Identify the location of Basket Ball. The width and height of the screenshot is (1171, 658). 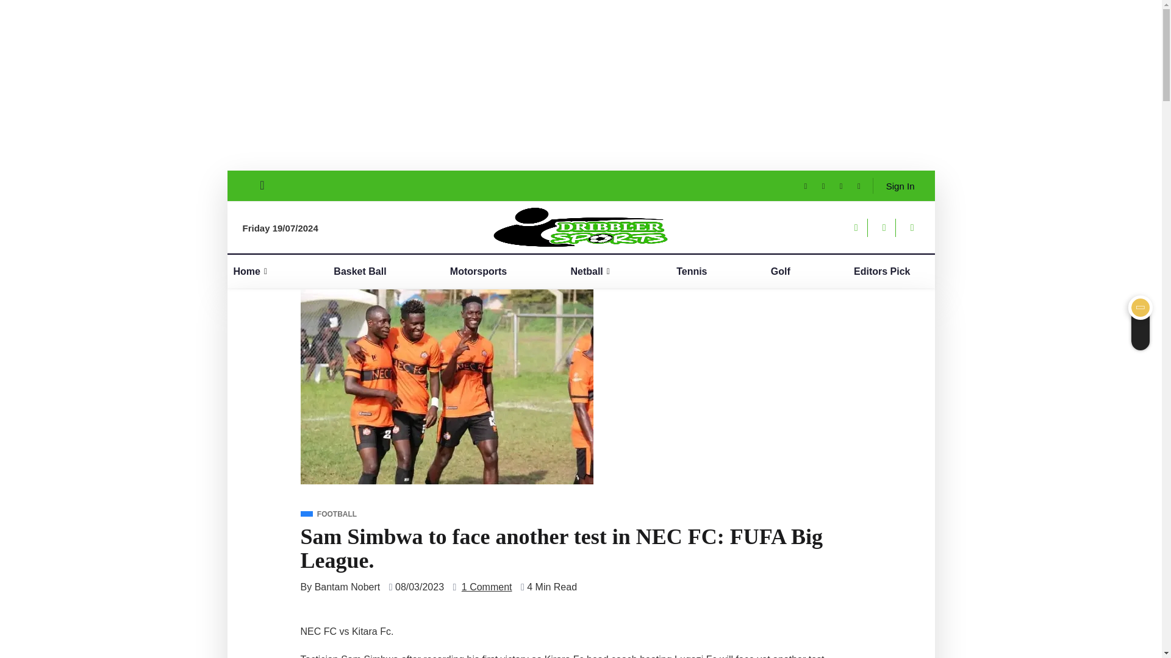
(368, 271).